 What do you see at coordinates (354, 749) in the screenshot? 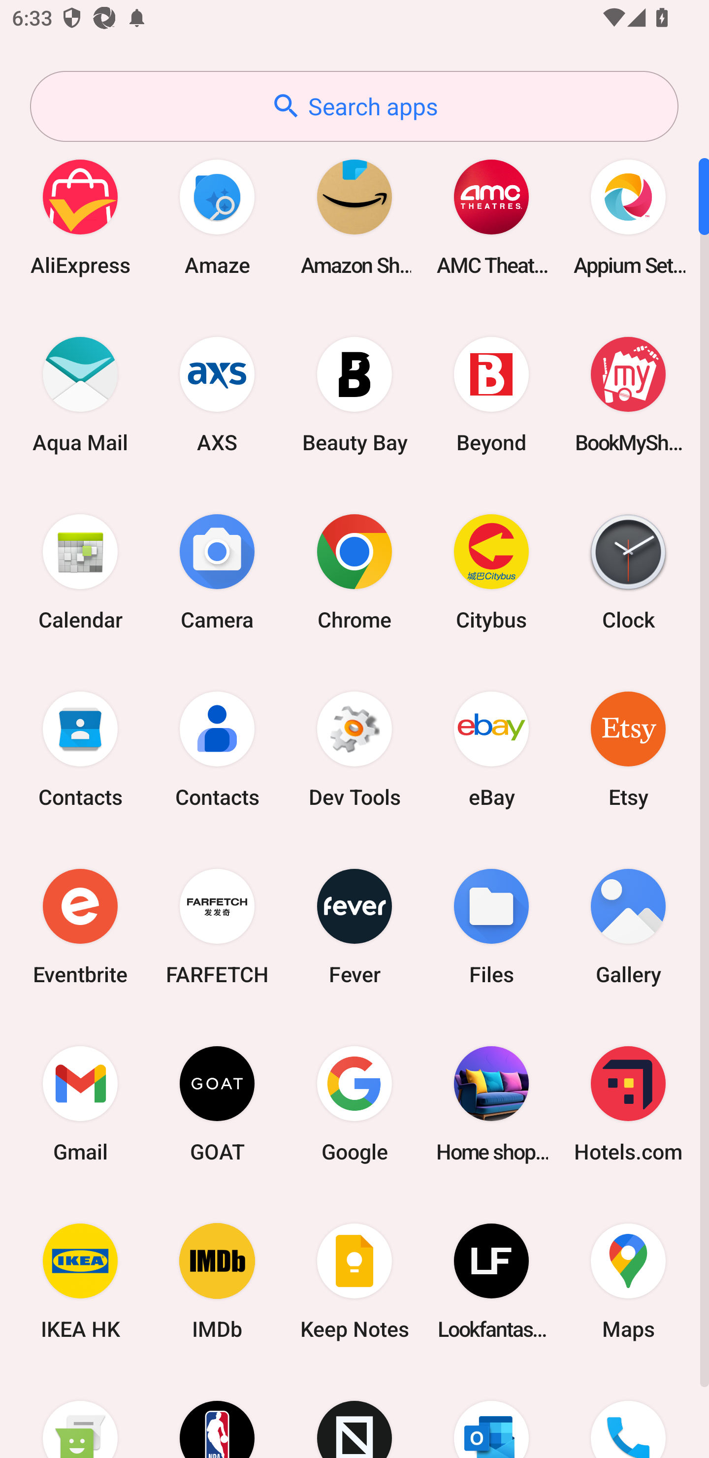
I see `Dev Tools` at bounding box center [354, 749].